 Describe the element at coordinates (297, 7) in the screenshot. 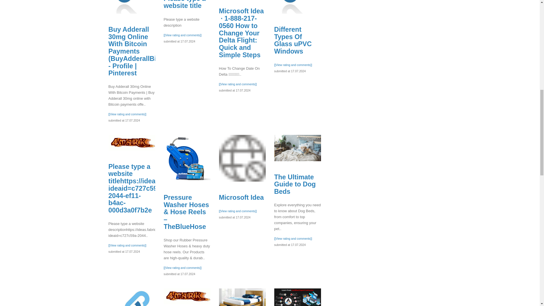

I see `Different Types Of Glass uPVC Windows` at that location.